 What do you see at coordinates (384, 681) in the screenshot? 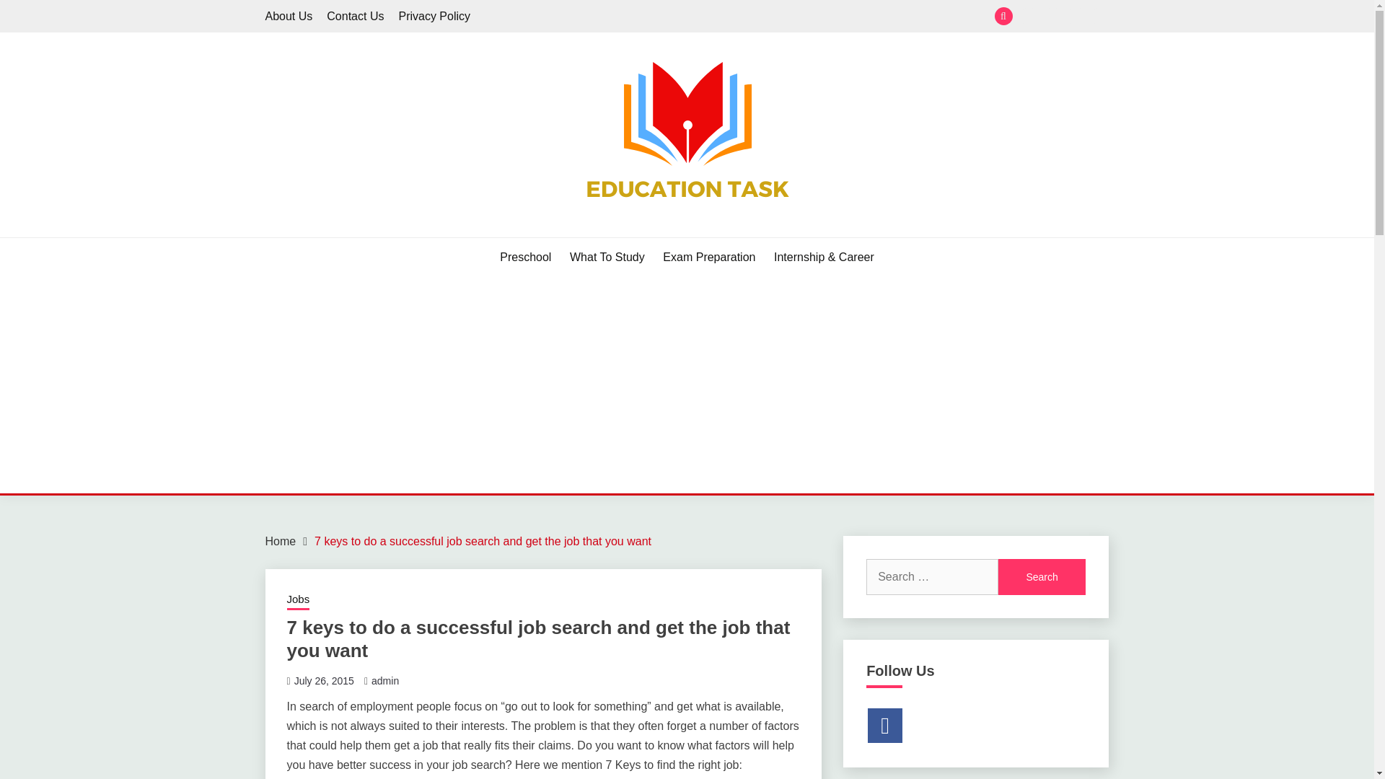
I see `admin` at bounding box center [384, 681].